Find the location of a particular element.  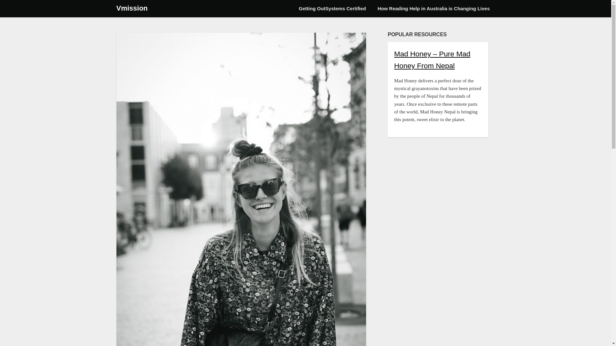

Vmission is located at coordinates (132, 8).